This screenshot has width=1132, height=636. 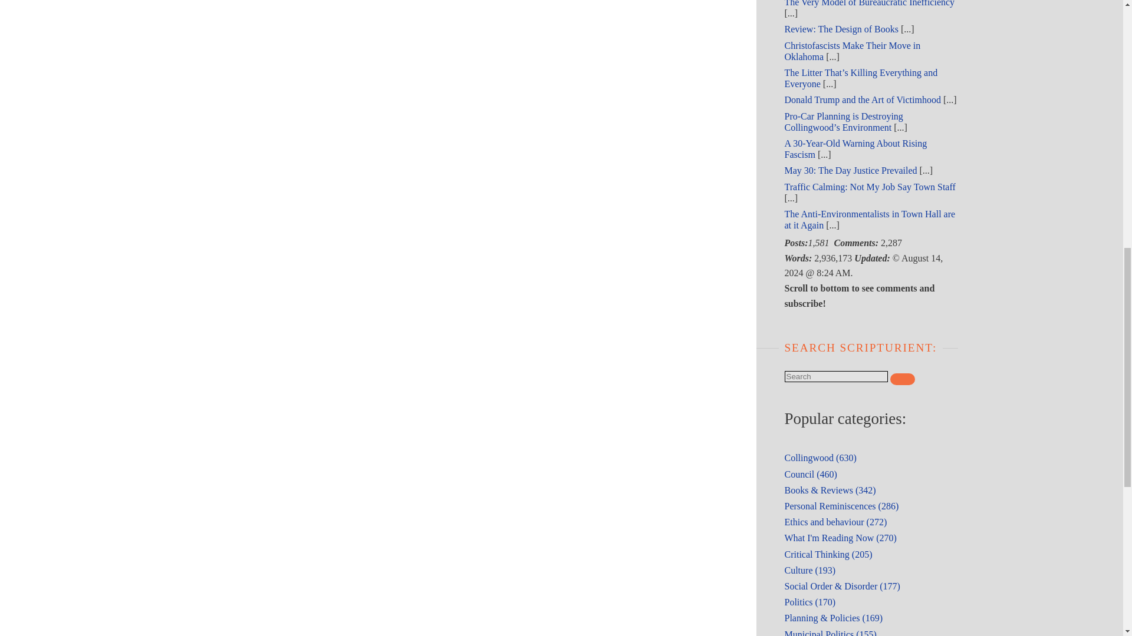 What do you see at coordinates (852, 51) in the screenshot?
I see `Christofascists Make Their Move in Oklahoma` at bounding box center [852, 51].